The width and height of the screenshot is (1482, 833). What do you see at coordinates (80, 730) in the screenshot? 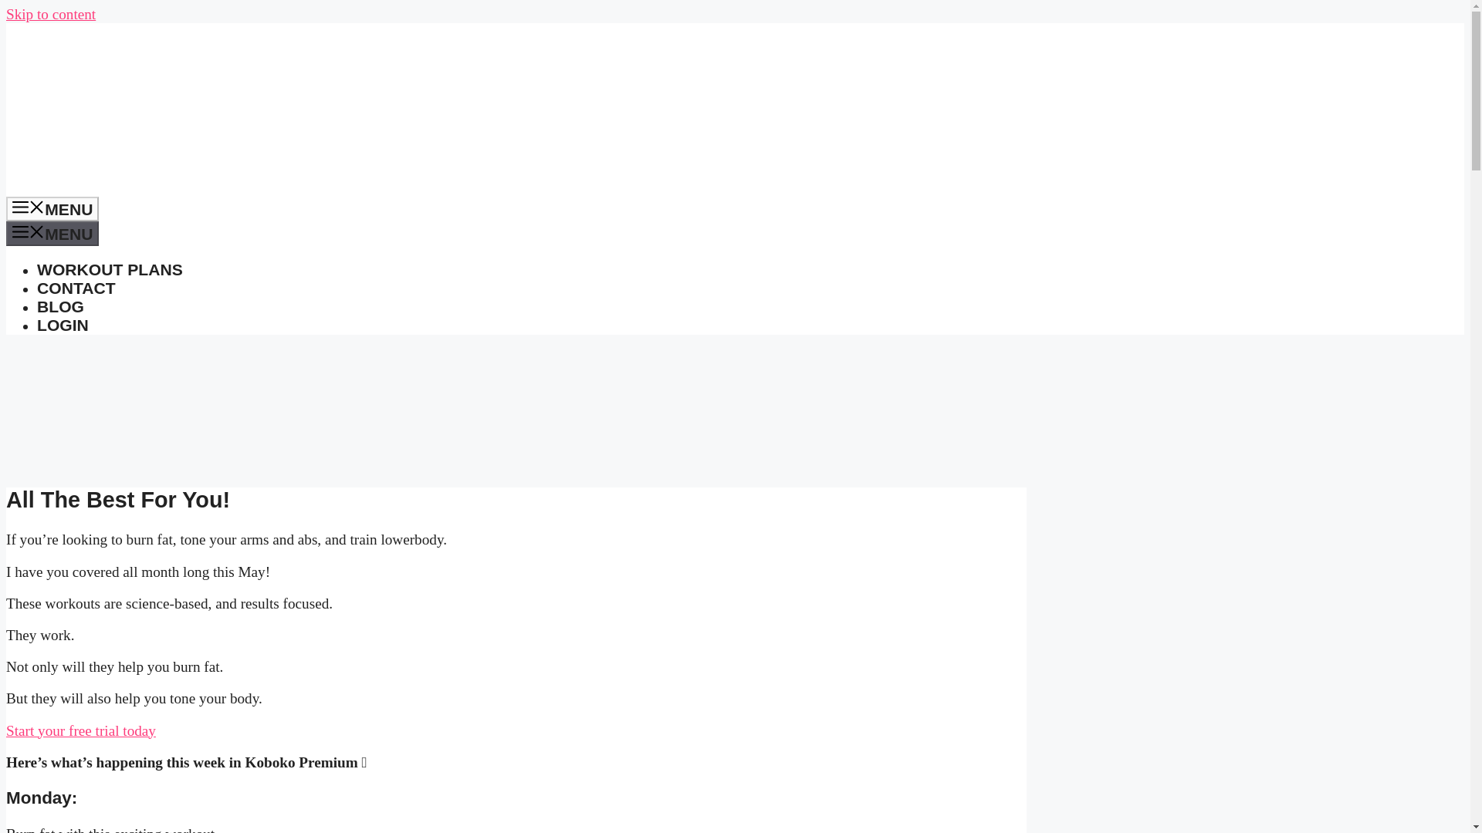
I see `Start your free trial today` at bounding box center [80, 730].